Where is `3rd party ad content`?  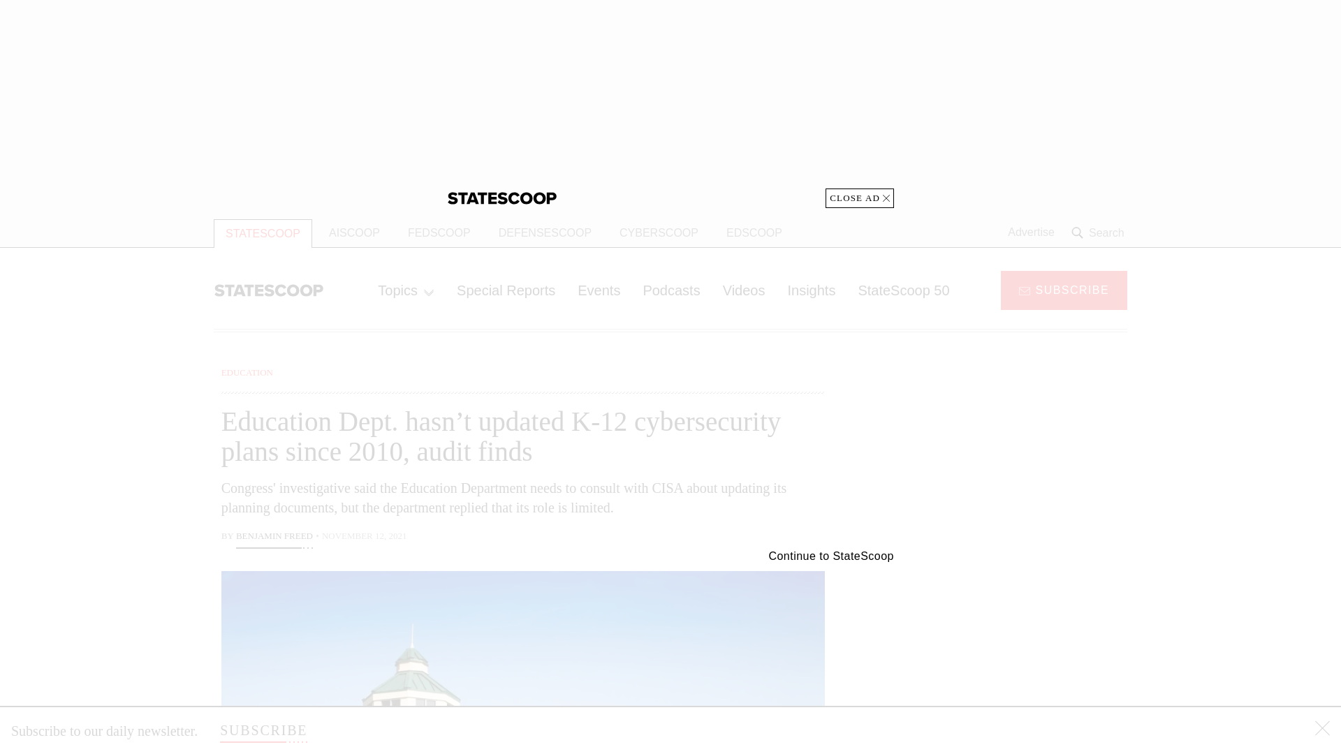 3rd party ad content is located at coordinates (1015, 649).